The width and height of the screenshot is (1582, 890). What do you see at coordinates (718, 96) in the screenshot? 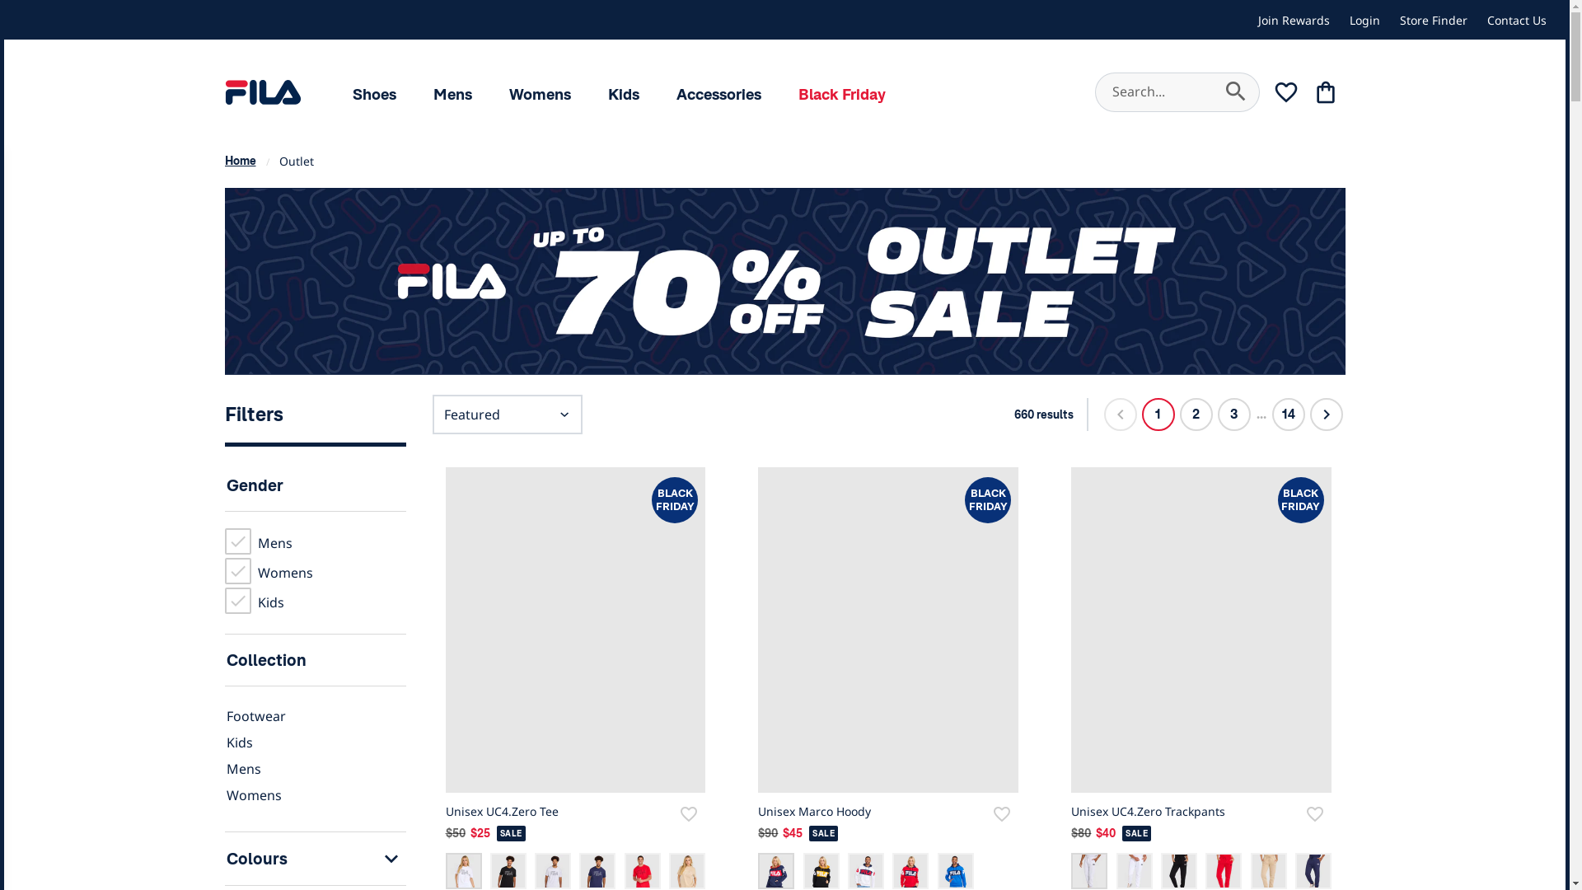
I see `Accessories` at bounding box center [718, 96].